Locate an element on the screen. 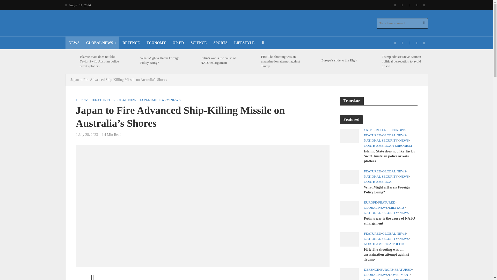  GLOBAL NEWS is located at coordinates (101, 43).